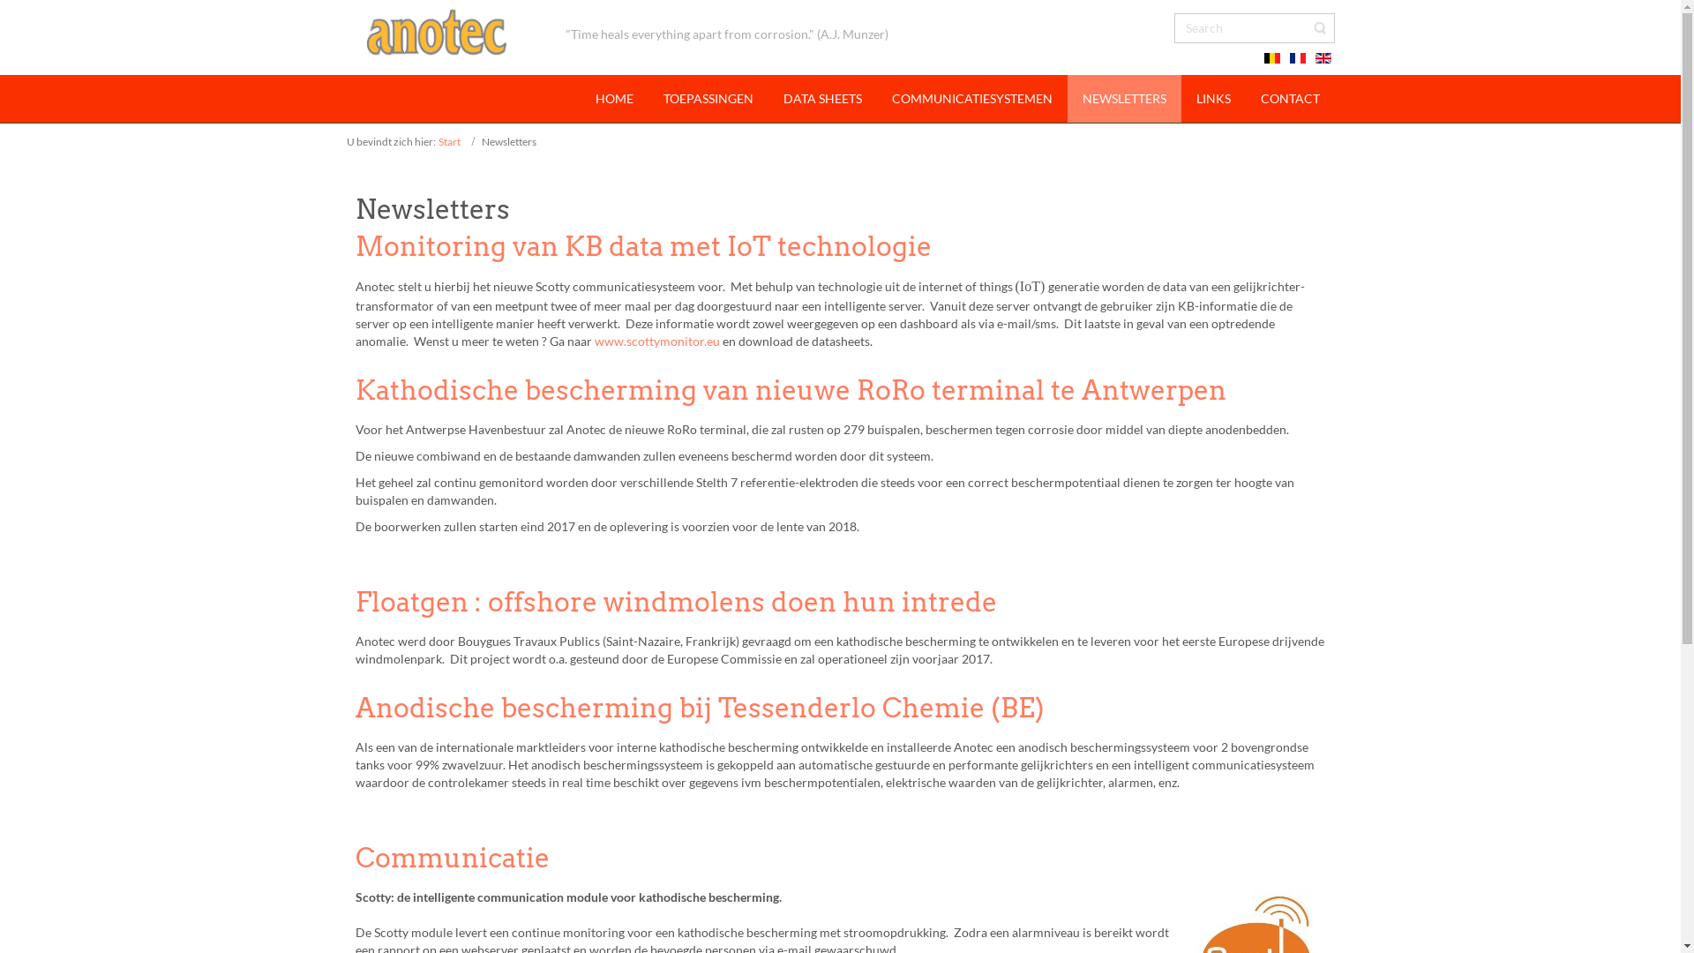 The height and width of the screenshot is (953, 1694). What do you see at coordinates (657, 341) in the screenshot?
I see `www.scottymonitor.eu` at bounding box center [657, 341].